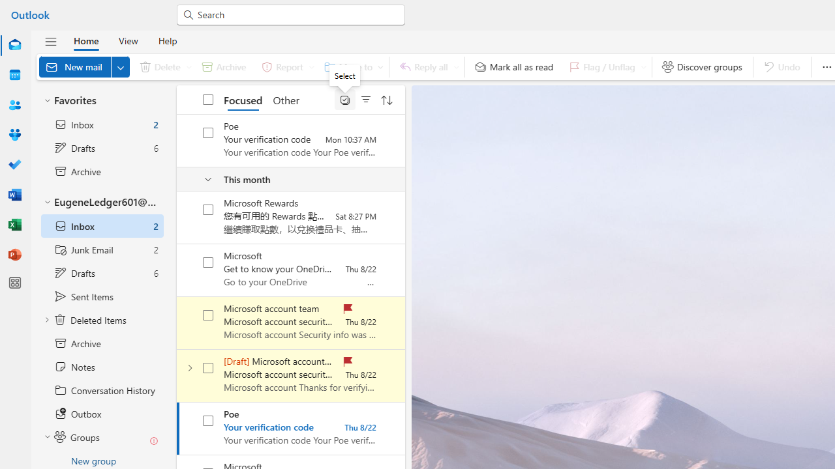 The width and height of the screenshot is (835, 469). I want to click on View, so click(128, 40).